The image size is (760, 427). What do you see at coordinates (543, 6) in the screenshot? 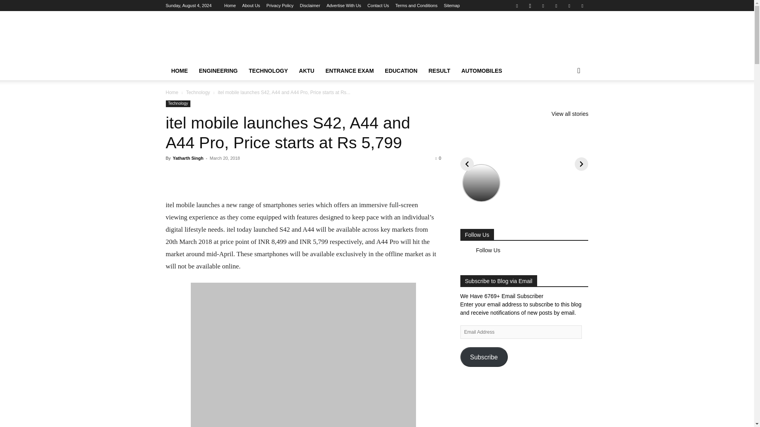
I see `Linkedin` at bounding box center [543, 6].